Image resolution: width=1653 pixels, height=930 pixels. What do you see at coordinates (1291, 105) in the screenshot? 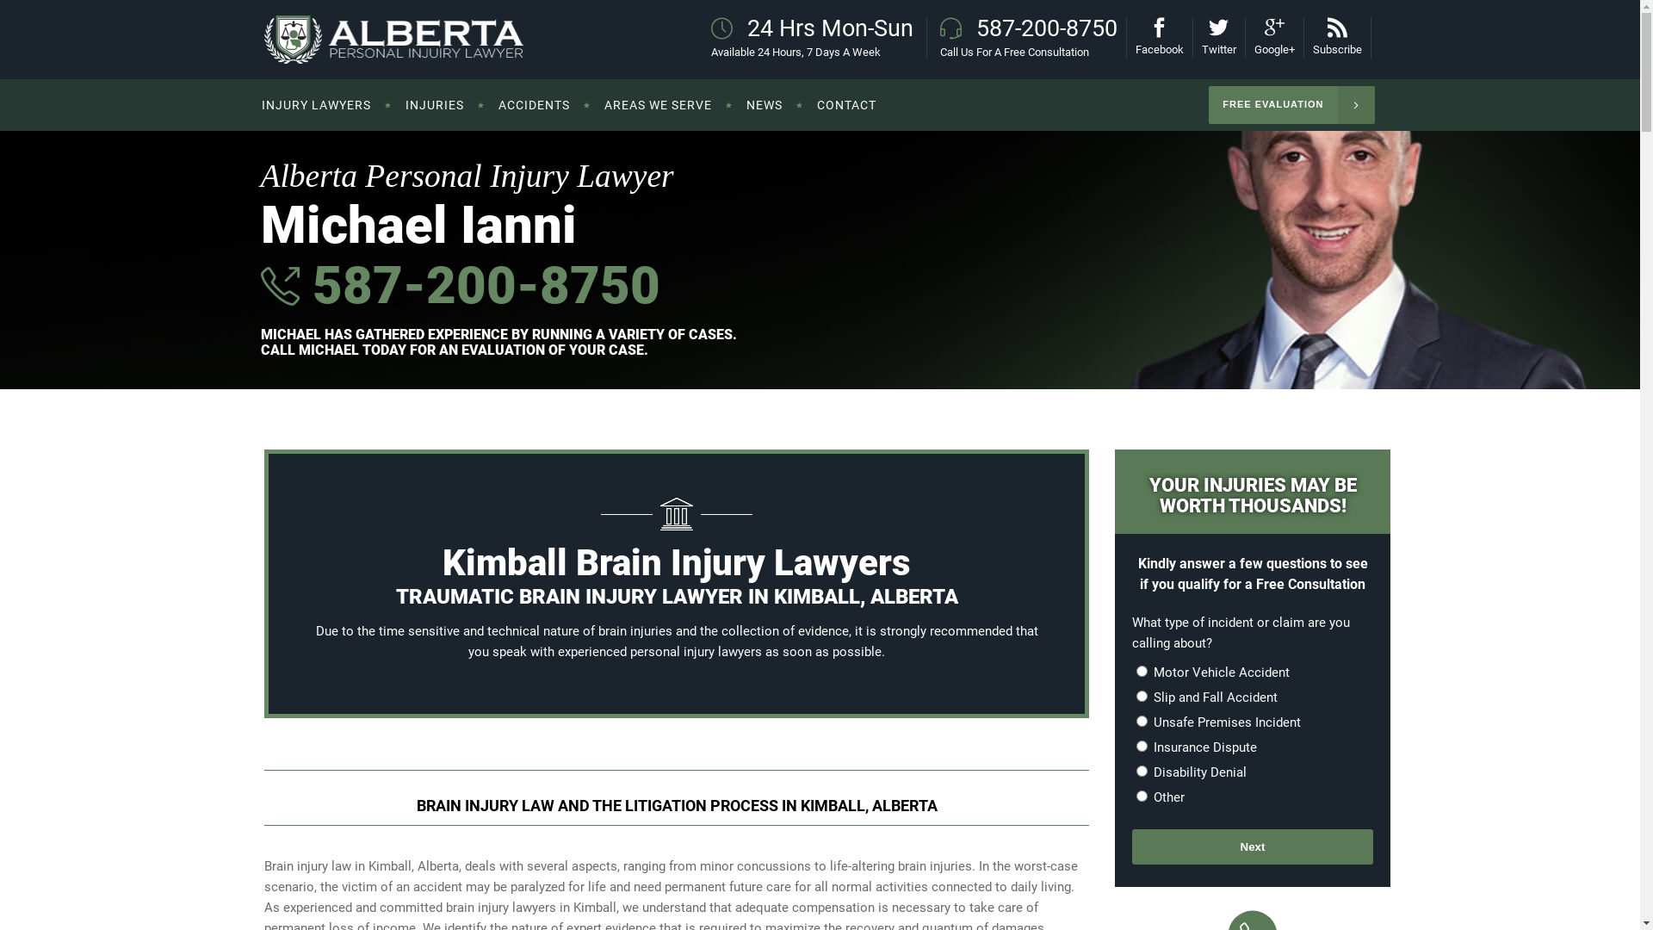
I see `FREE EVALUATION` at bounding box center [1291, 105].